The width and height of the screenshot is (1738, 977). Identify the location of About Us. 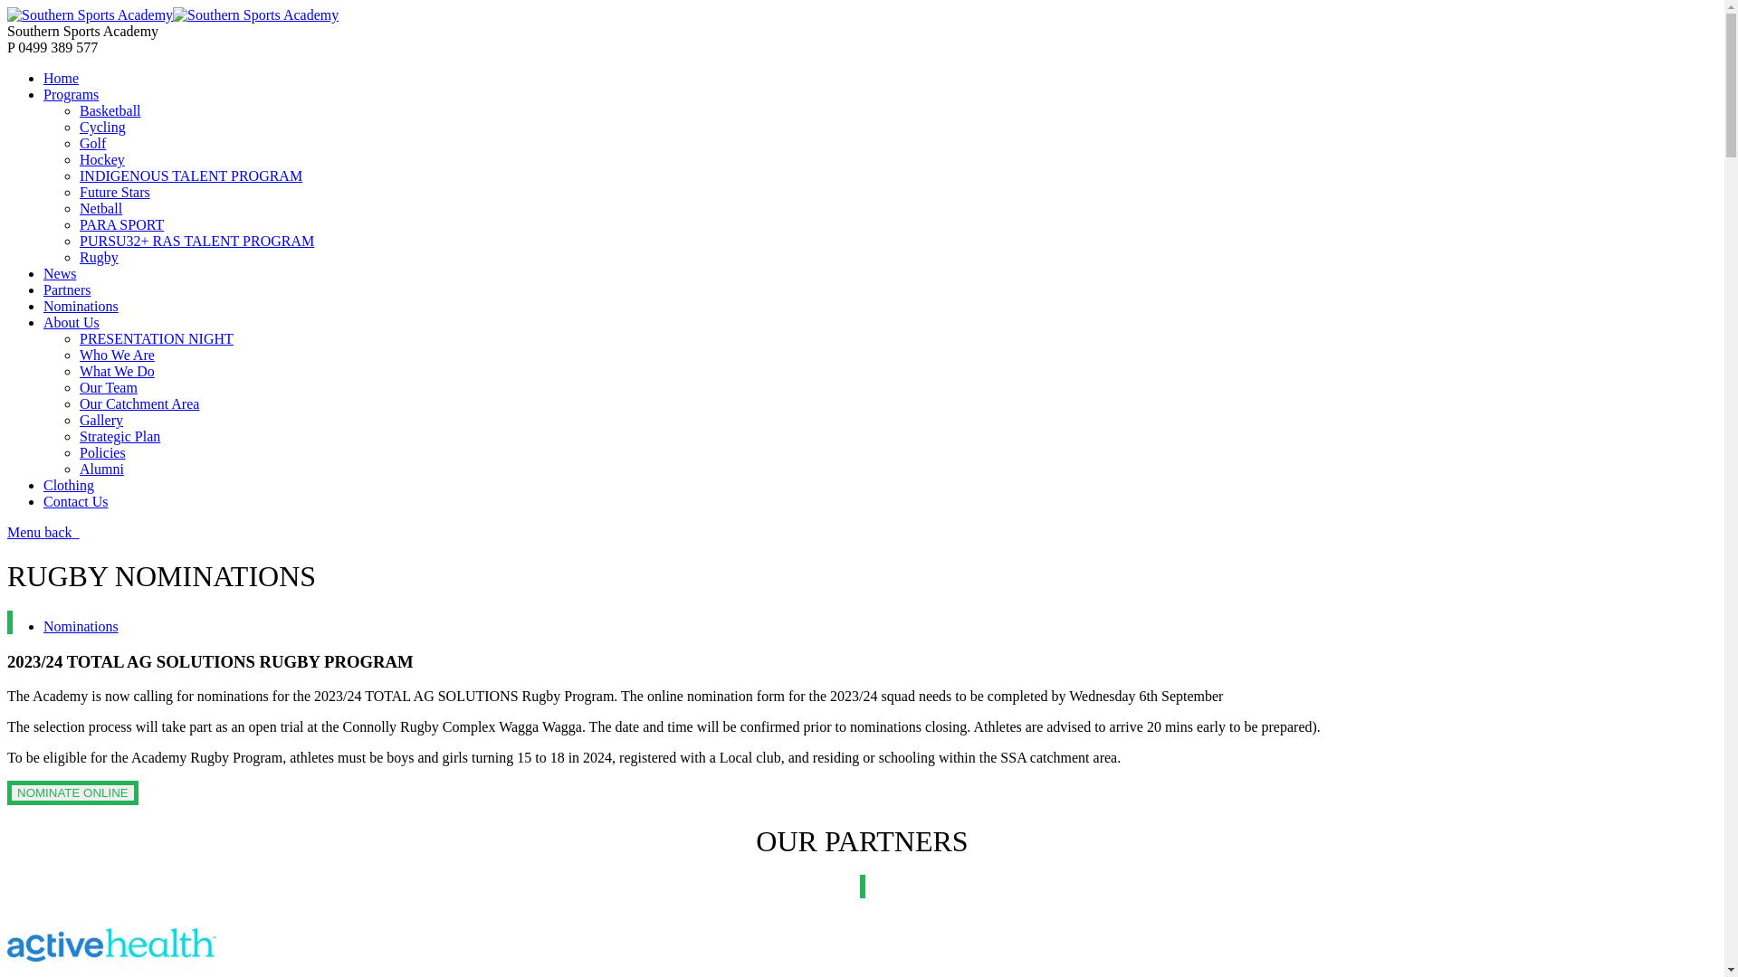
(72, 322).